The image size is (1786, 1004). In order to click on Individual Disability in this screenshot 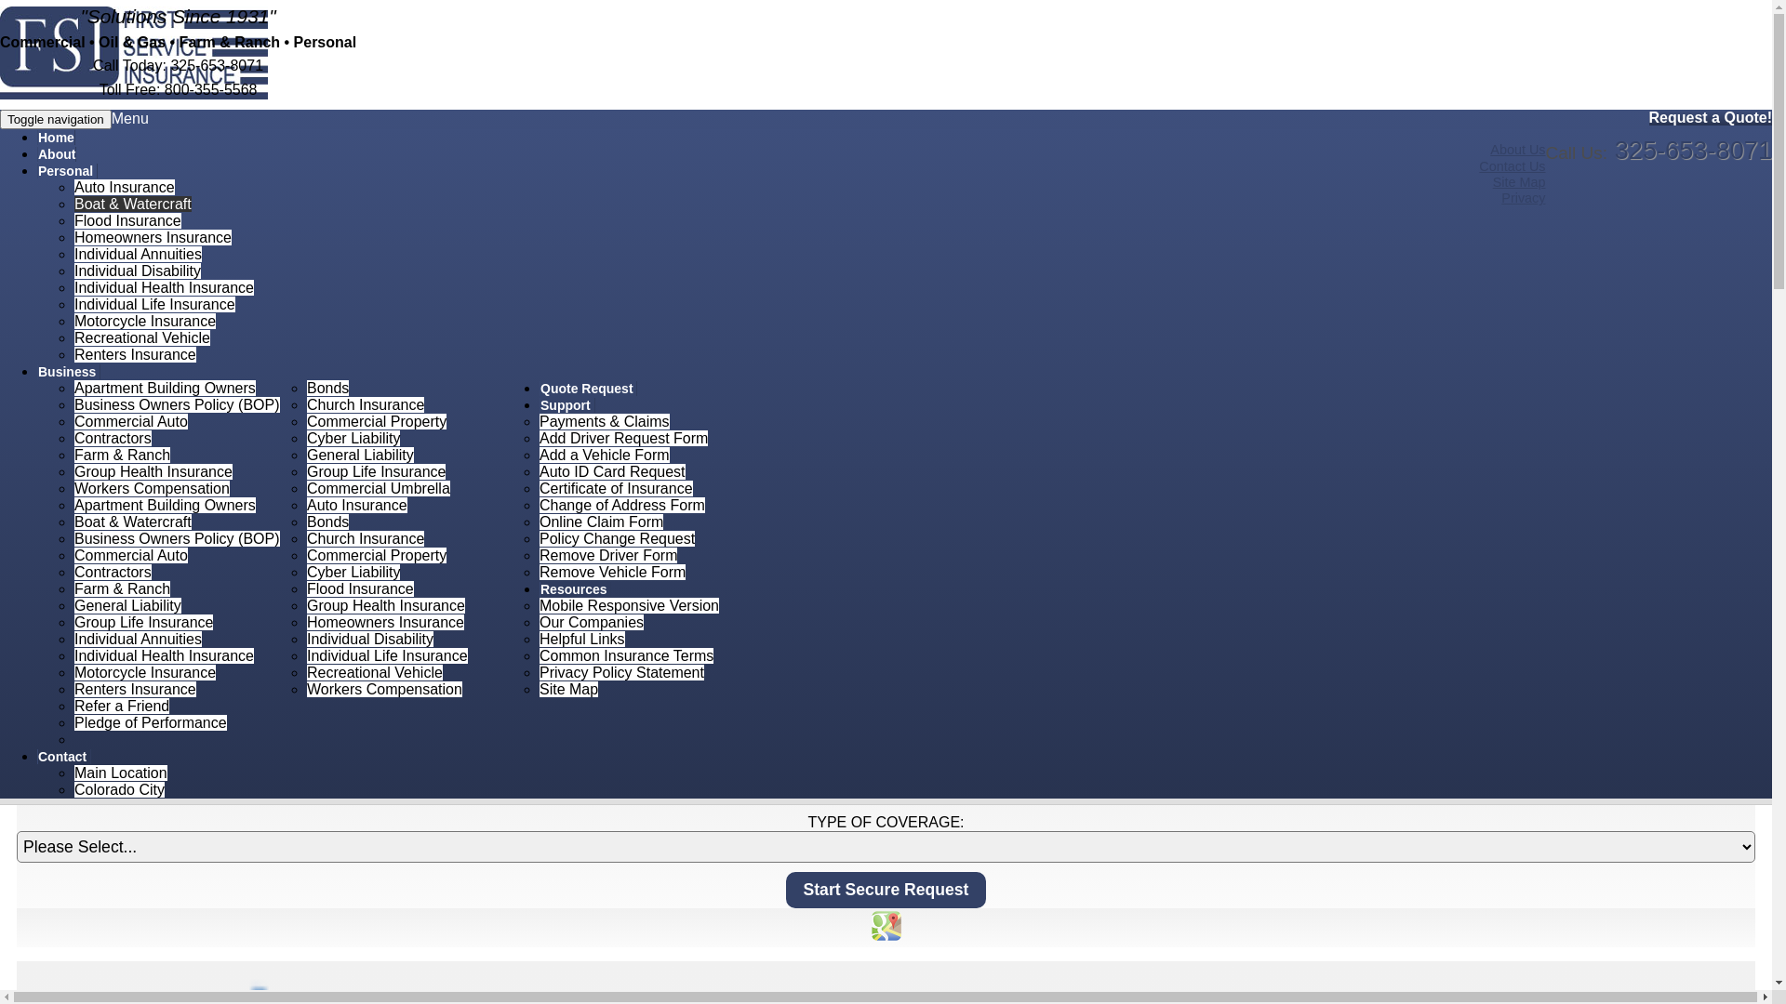, I will do `click(138, 271)`.